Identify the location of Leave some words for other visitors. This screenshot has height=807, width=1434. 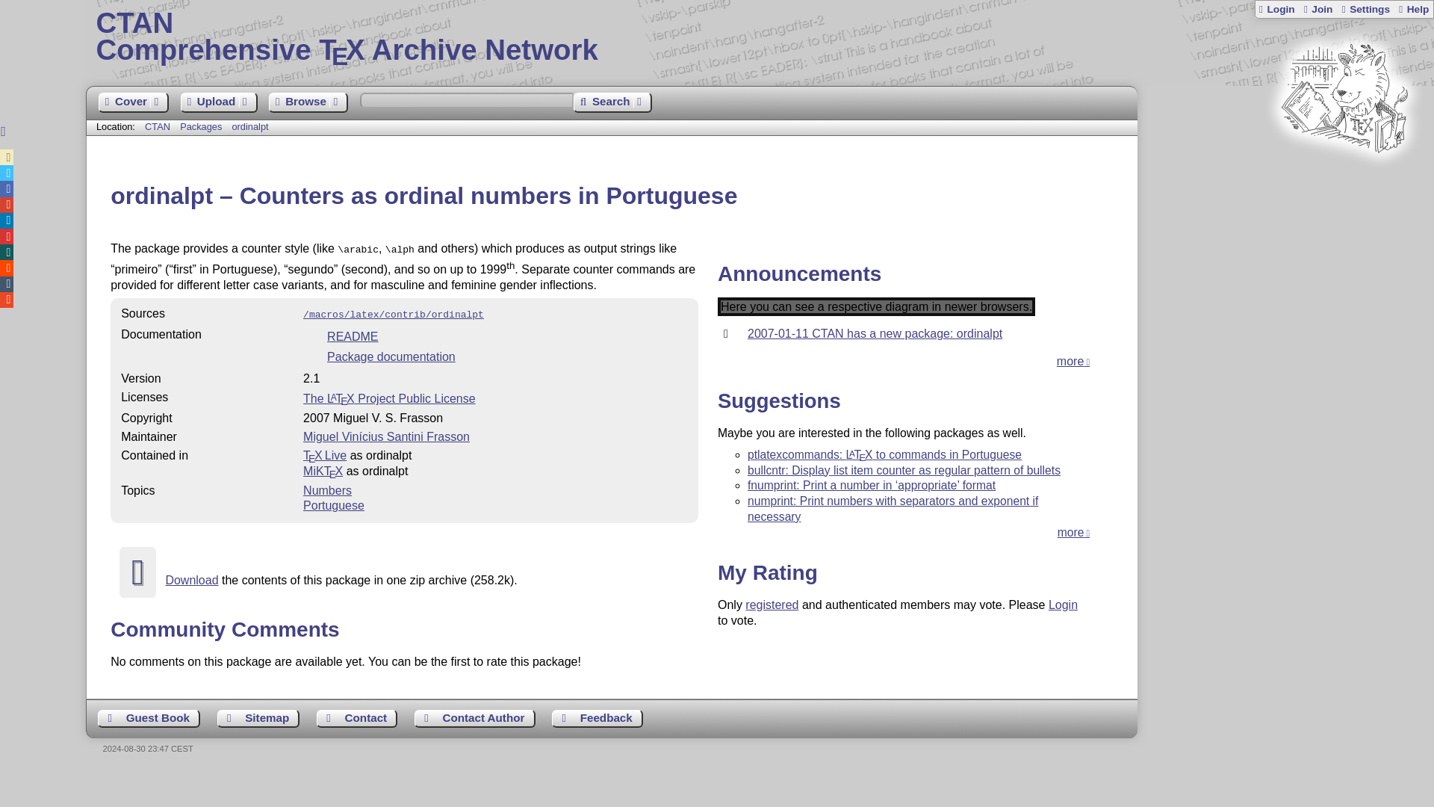
(149, 719).